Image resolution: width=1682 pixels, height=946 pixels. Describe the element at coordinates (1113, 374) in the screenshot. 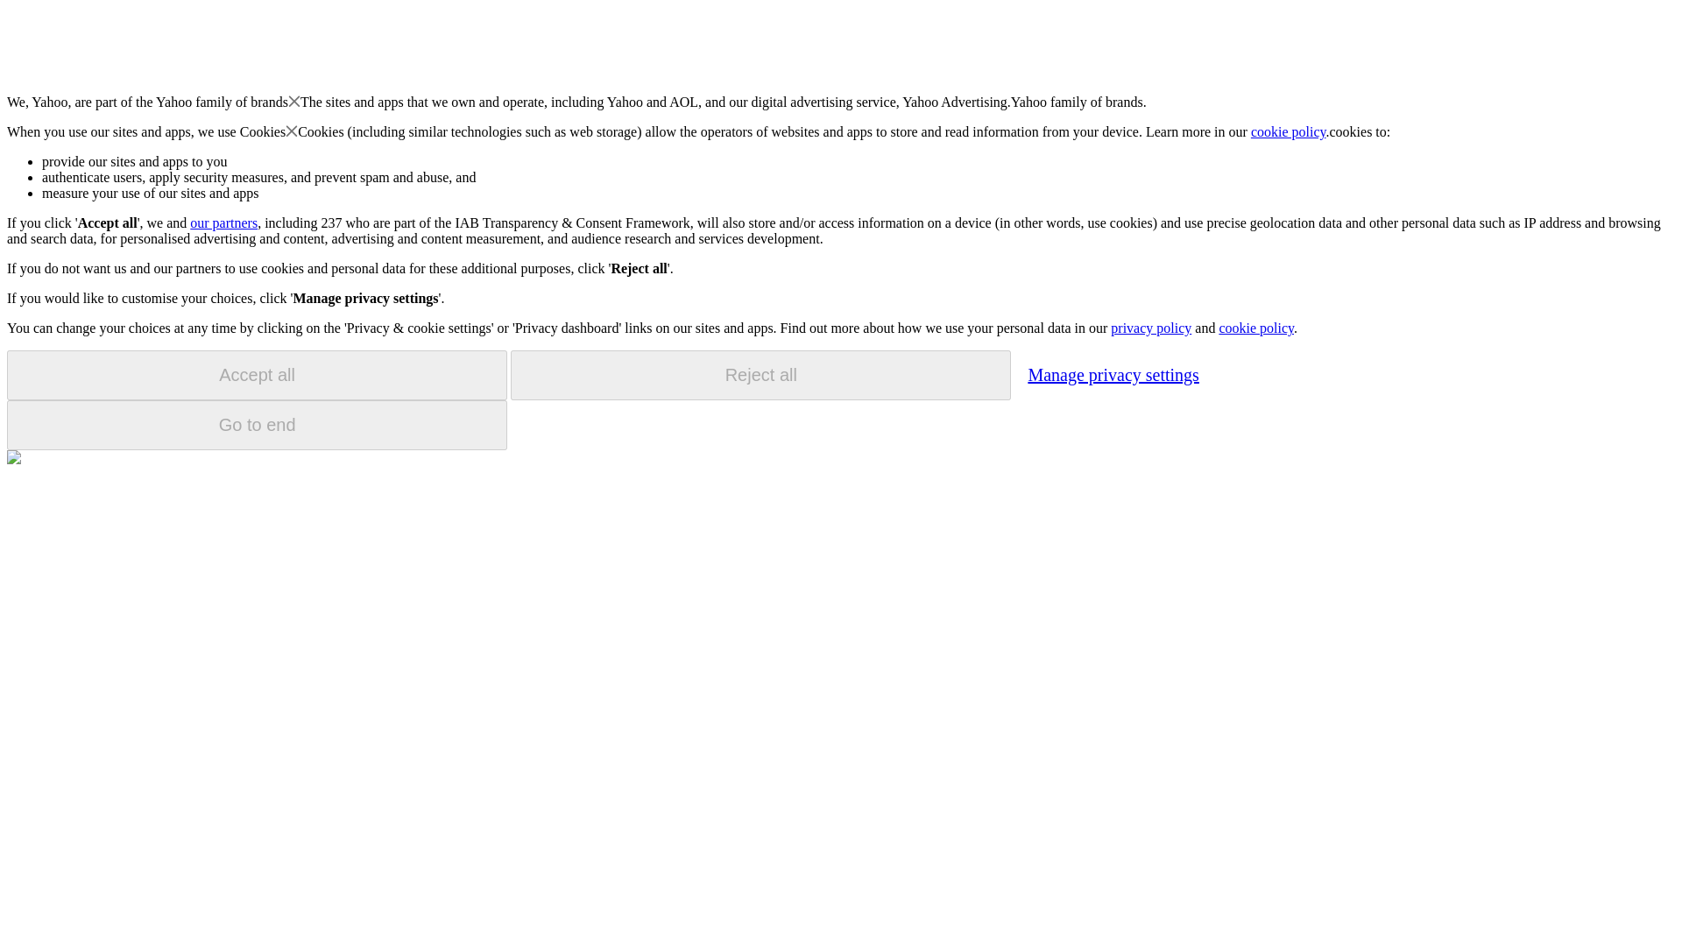

I see `Manage privacy settings` at that location.